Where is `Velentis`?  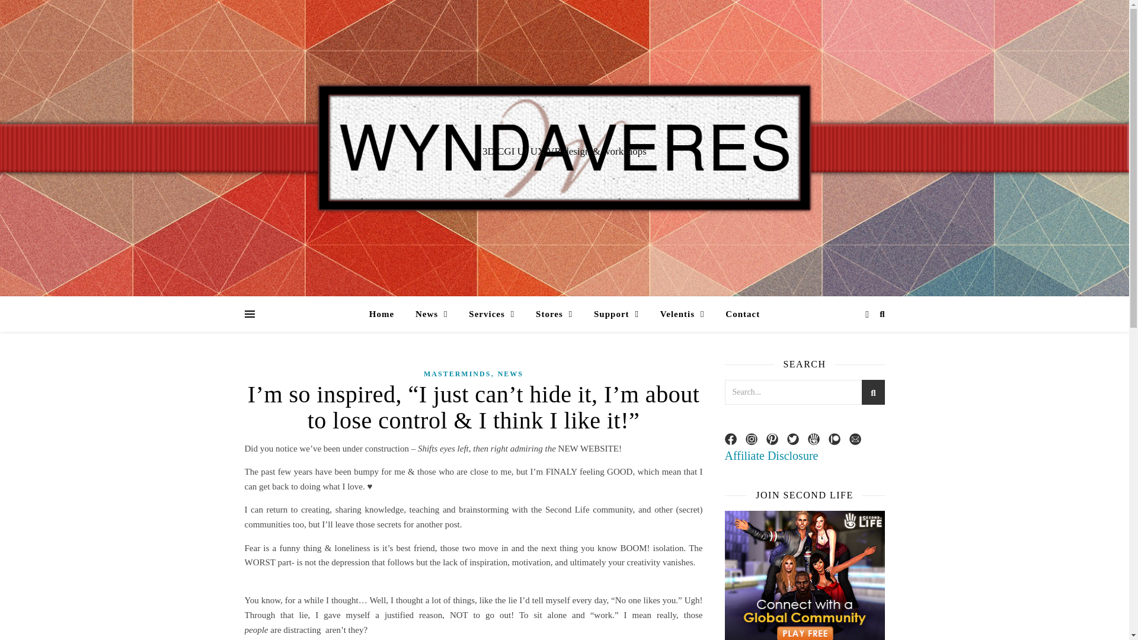 Velentis is located at coordinates (683, 314).